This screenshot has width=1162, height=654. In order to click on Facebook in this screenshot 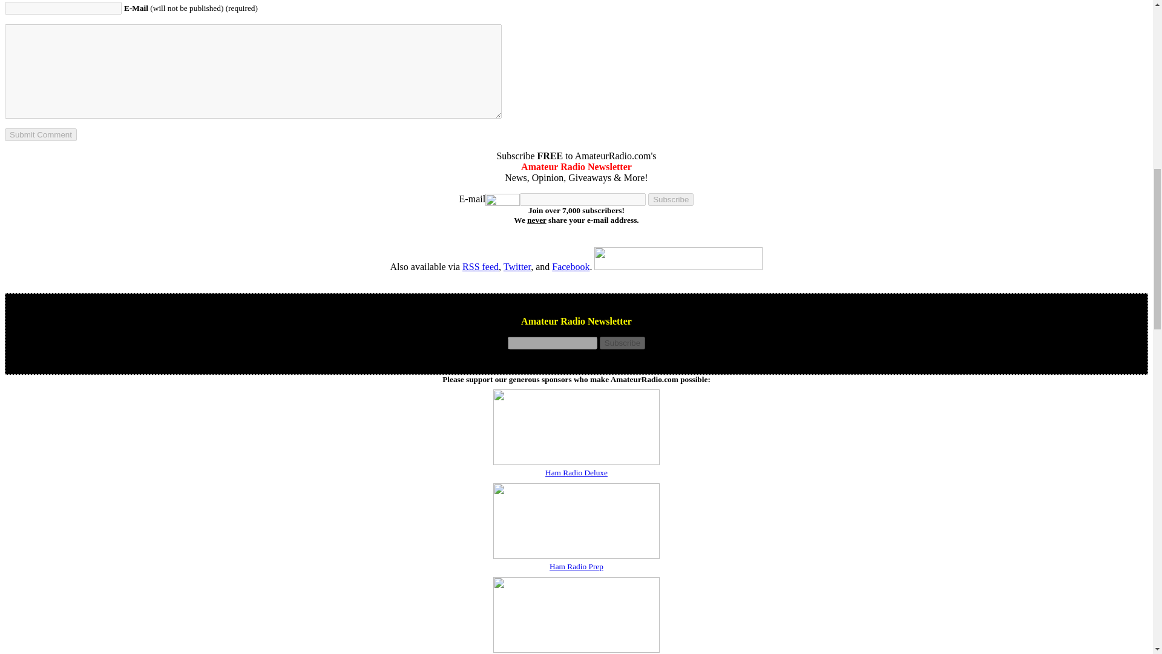, I will do `click(570, 266)`.